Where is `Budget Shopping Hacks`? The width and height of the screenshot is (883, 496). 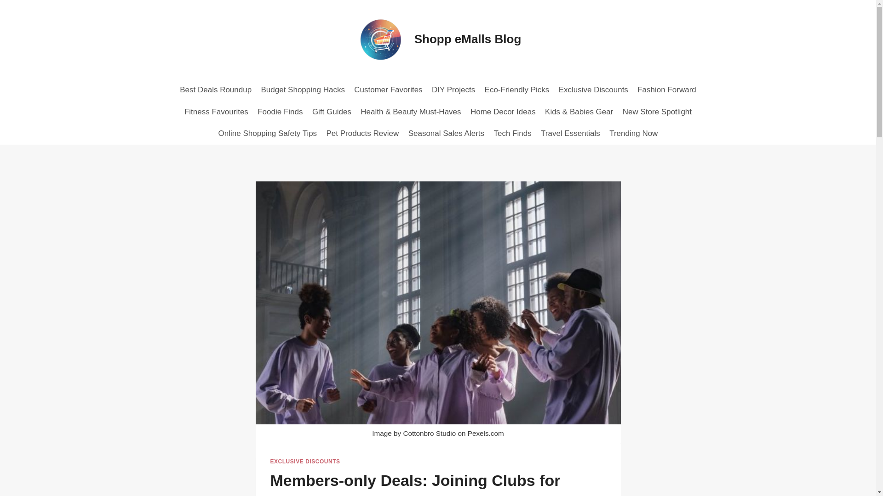
Budget Shopping Hacks is located at coordinates (303, 90).